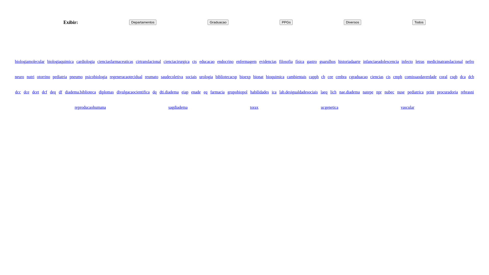  What do you see at coordinates (323, 77) in the screenshot?
I see `cb` at bounding box center [323, 77].